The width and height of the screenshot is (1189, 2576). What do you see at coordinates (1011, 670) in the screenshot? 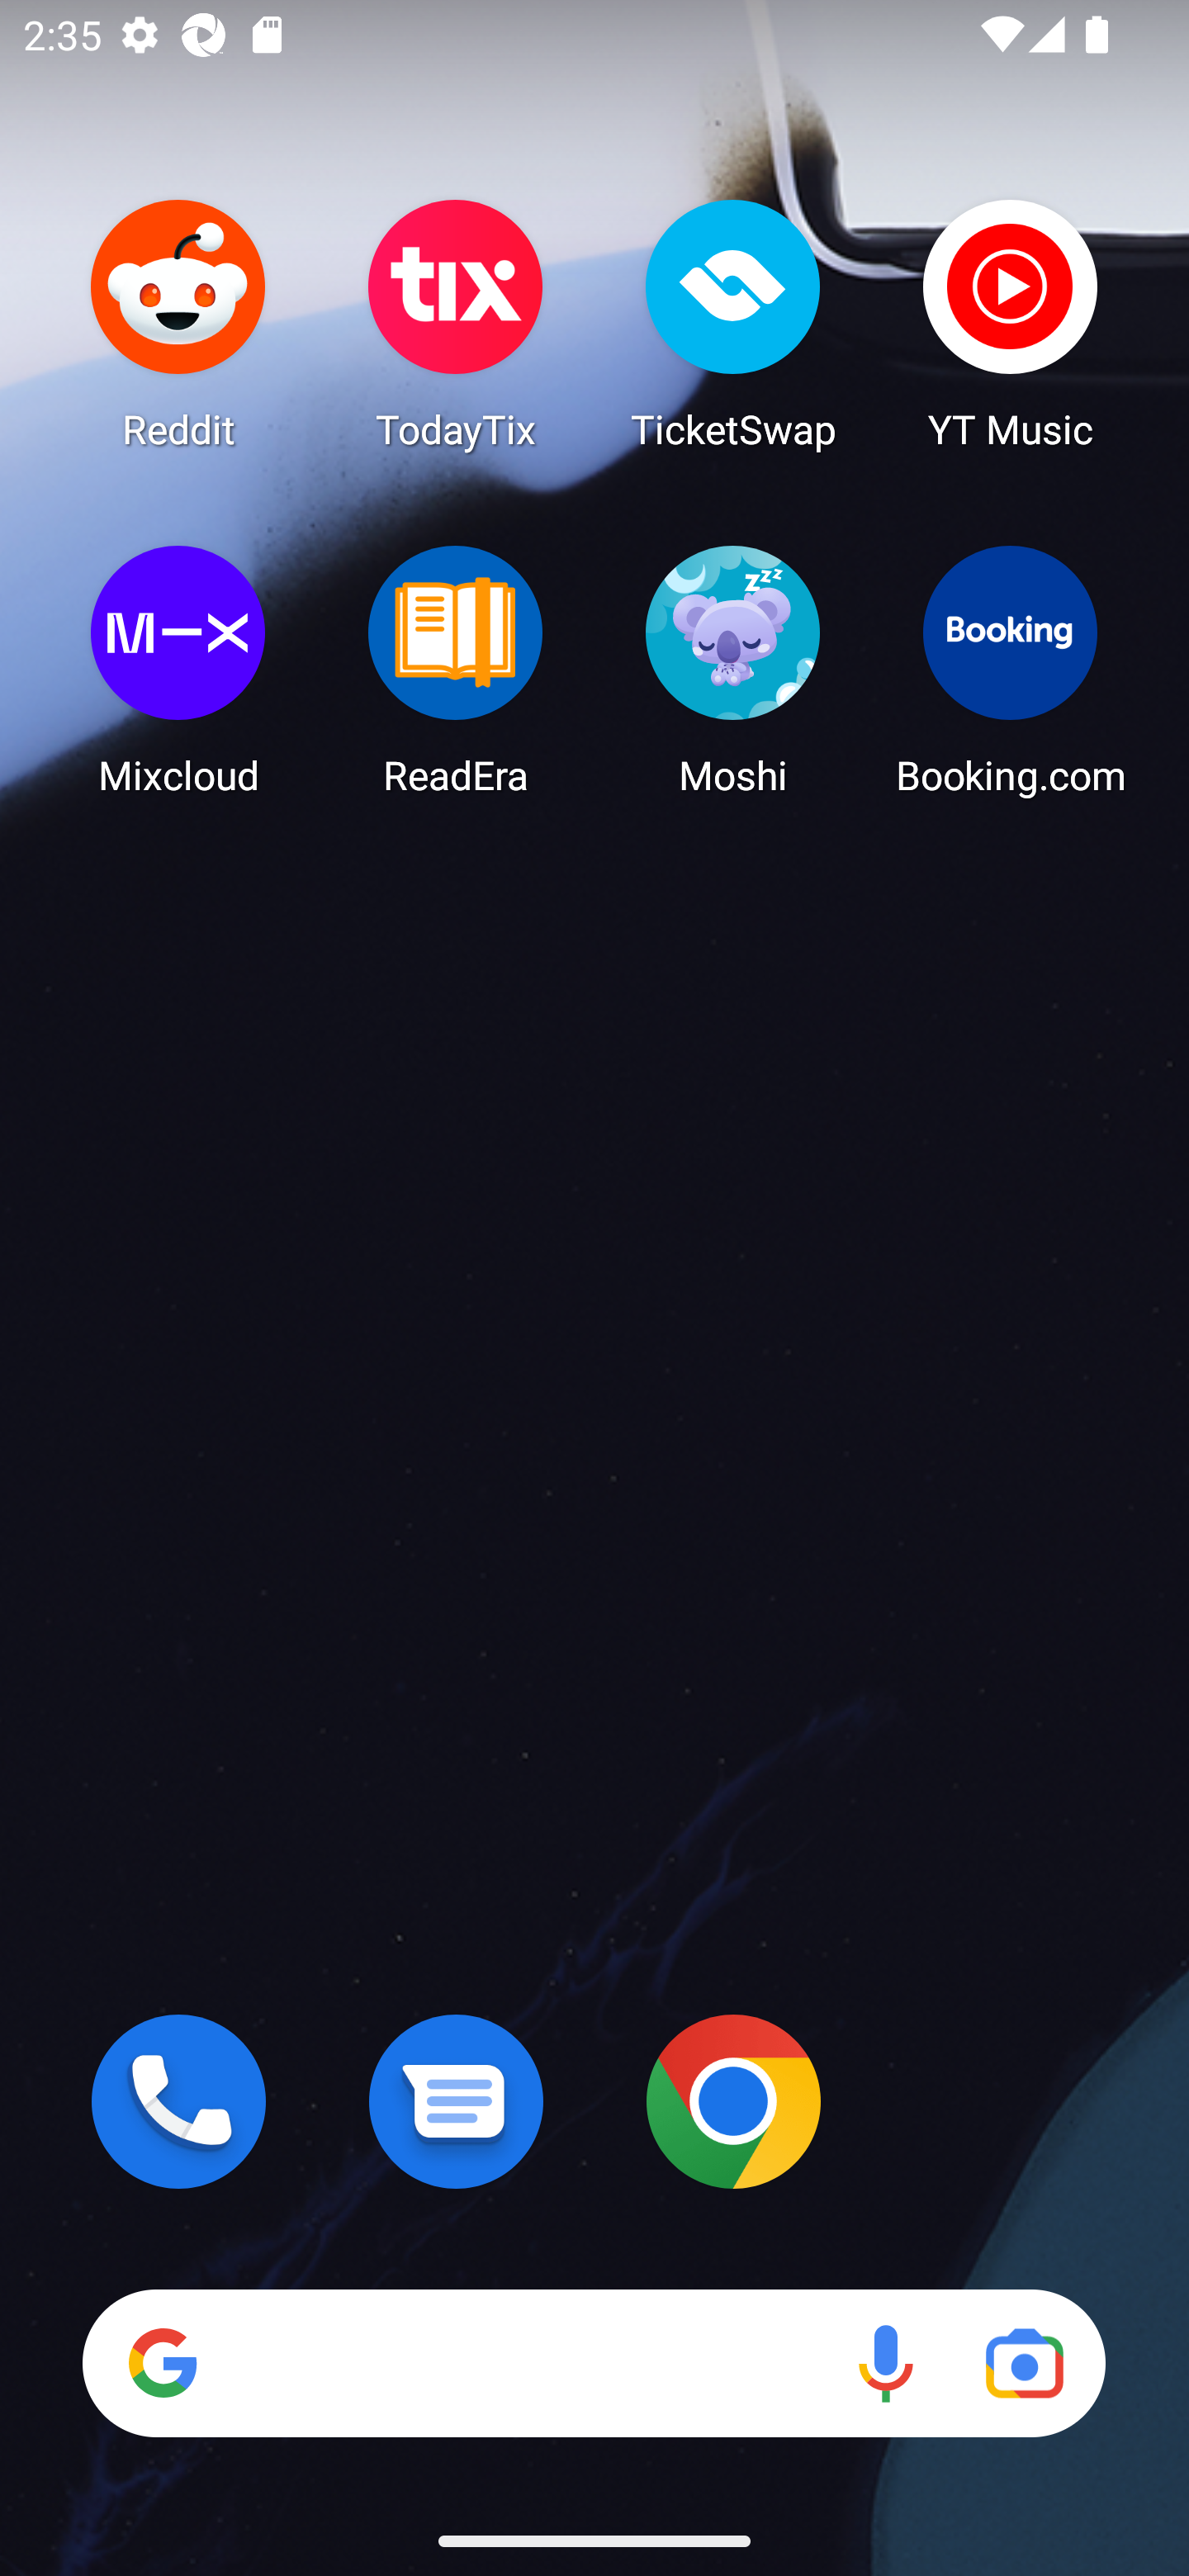
I see `Booking.com` at bounding box center [1011, 670].